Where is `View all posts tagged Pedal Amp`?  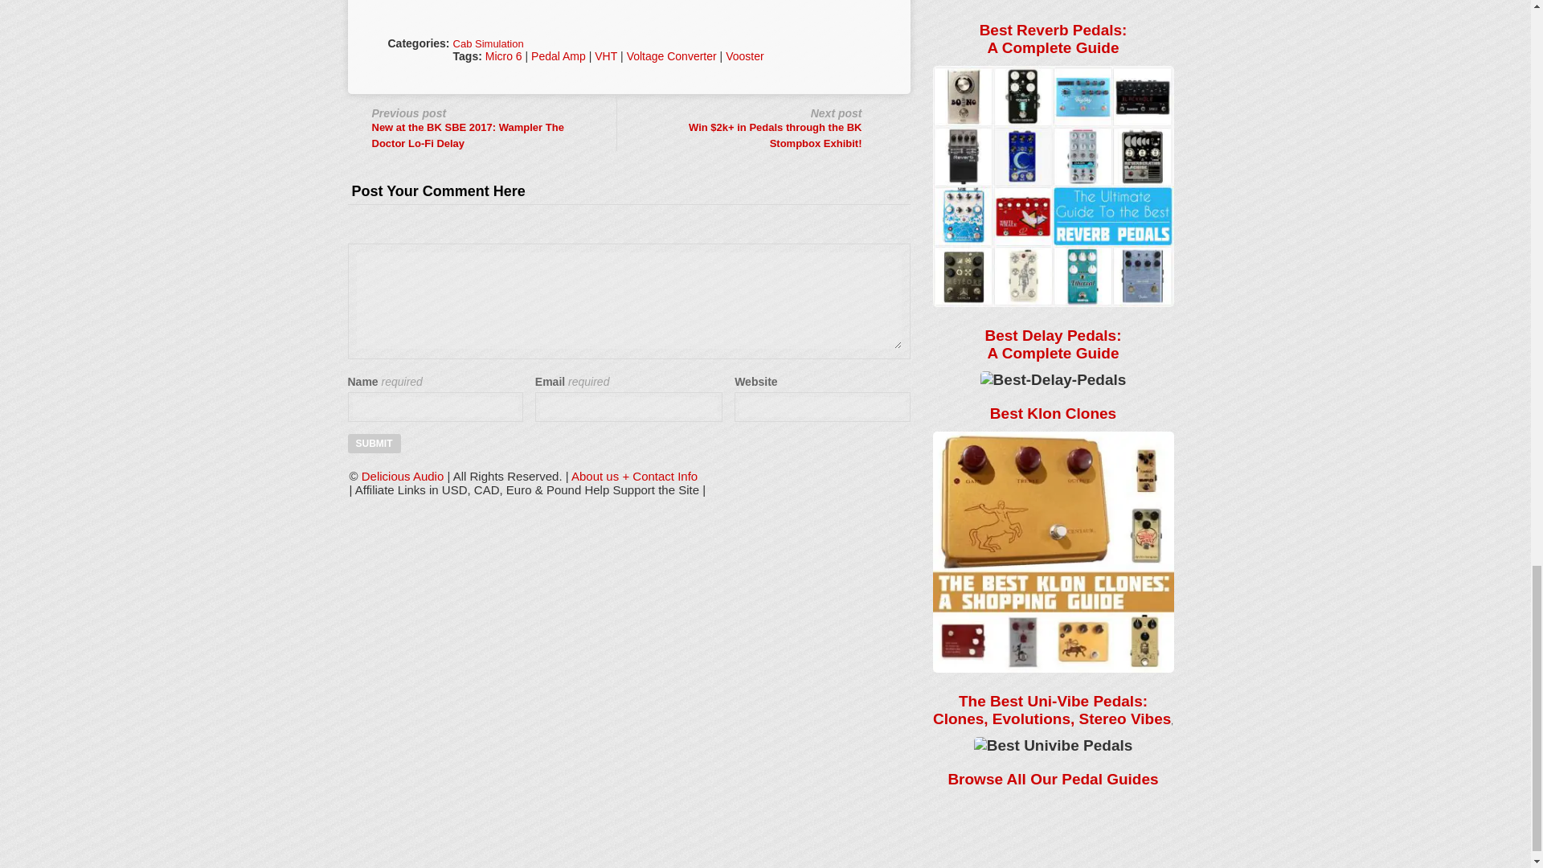
View all posts tagged Pedal Amp is located at coordinates (558, 55).